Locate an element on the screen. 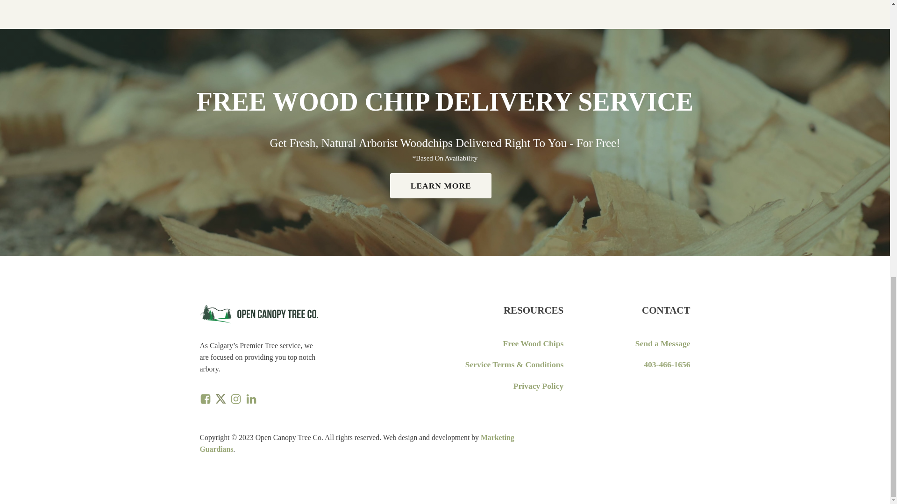 Image resolution: width=897 pixels, height=504 pixels. LEARN MORE is located at coordinates (441, 186).